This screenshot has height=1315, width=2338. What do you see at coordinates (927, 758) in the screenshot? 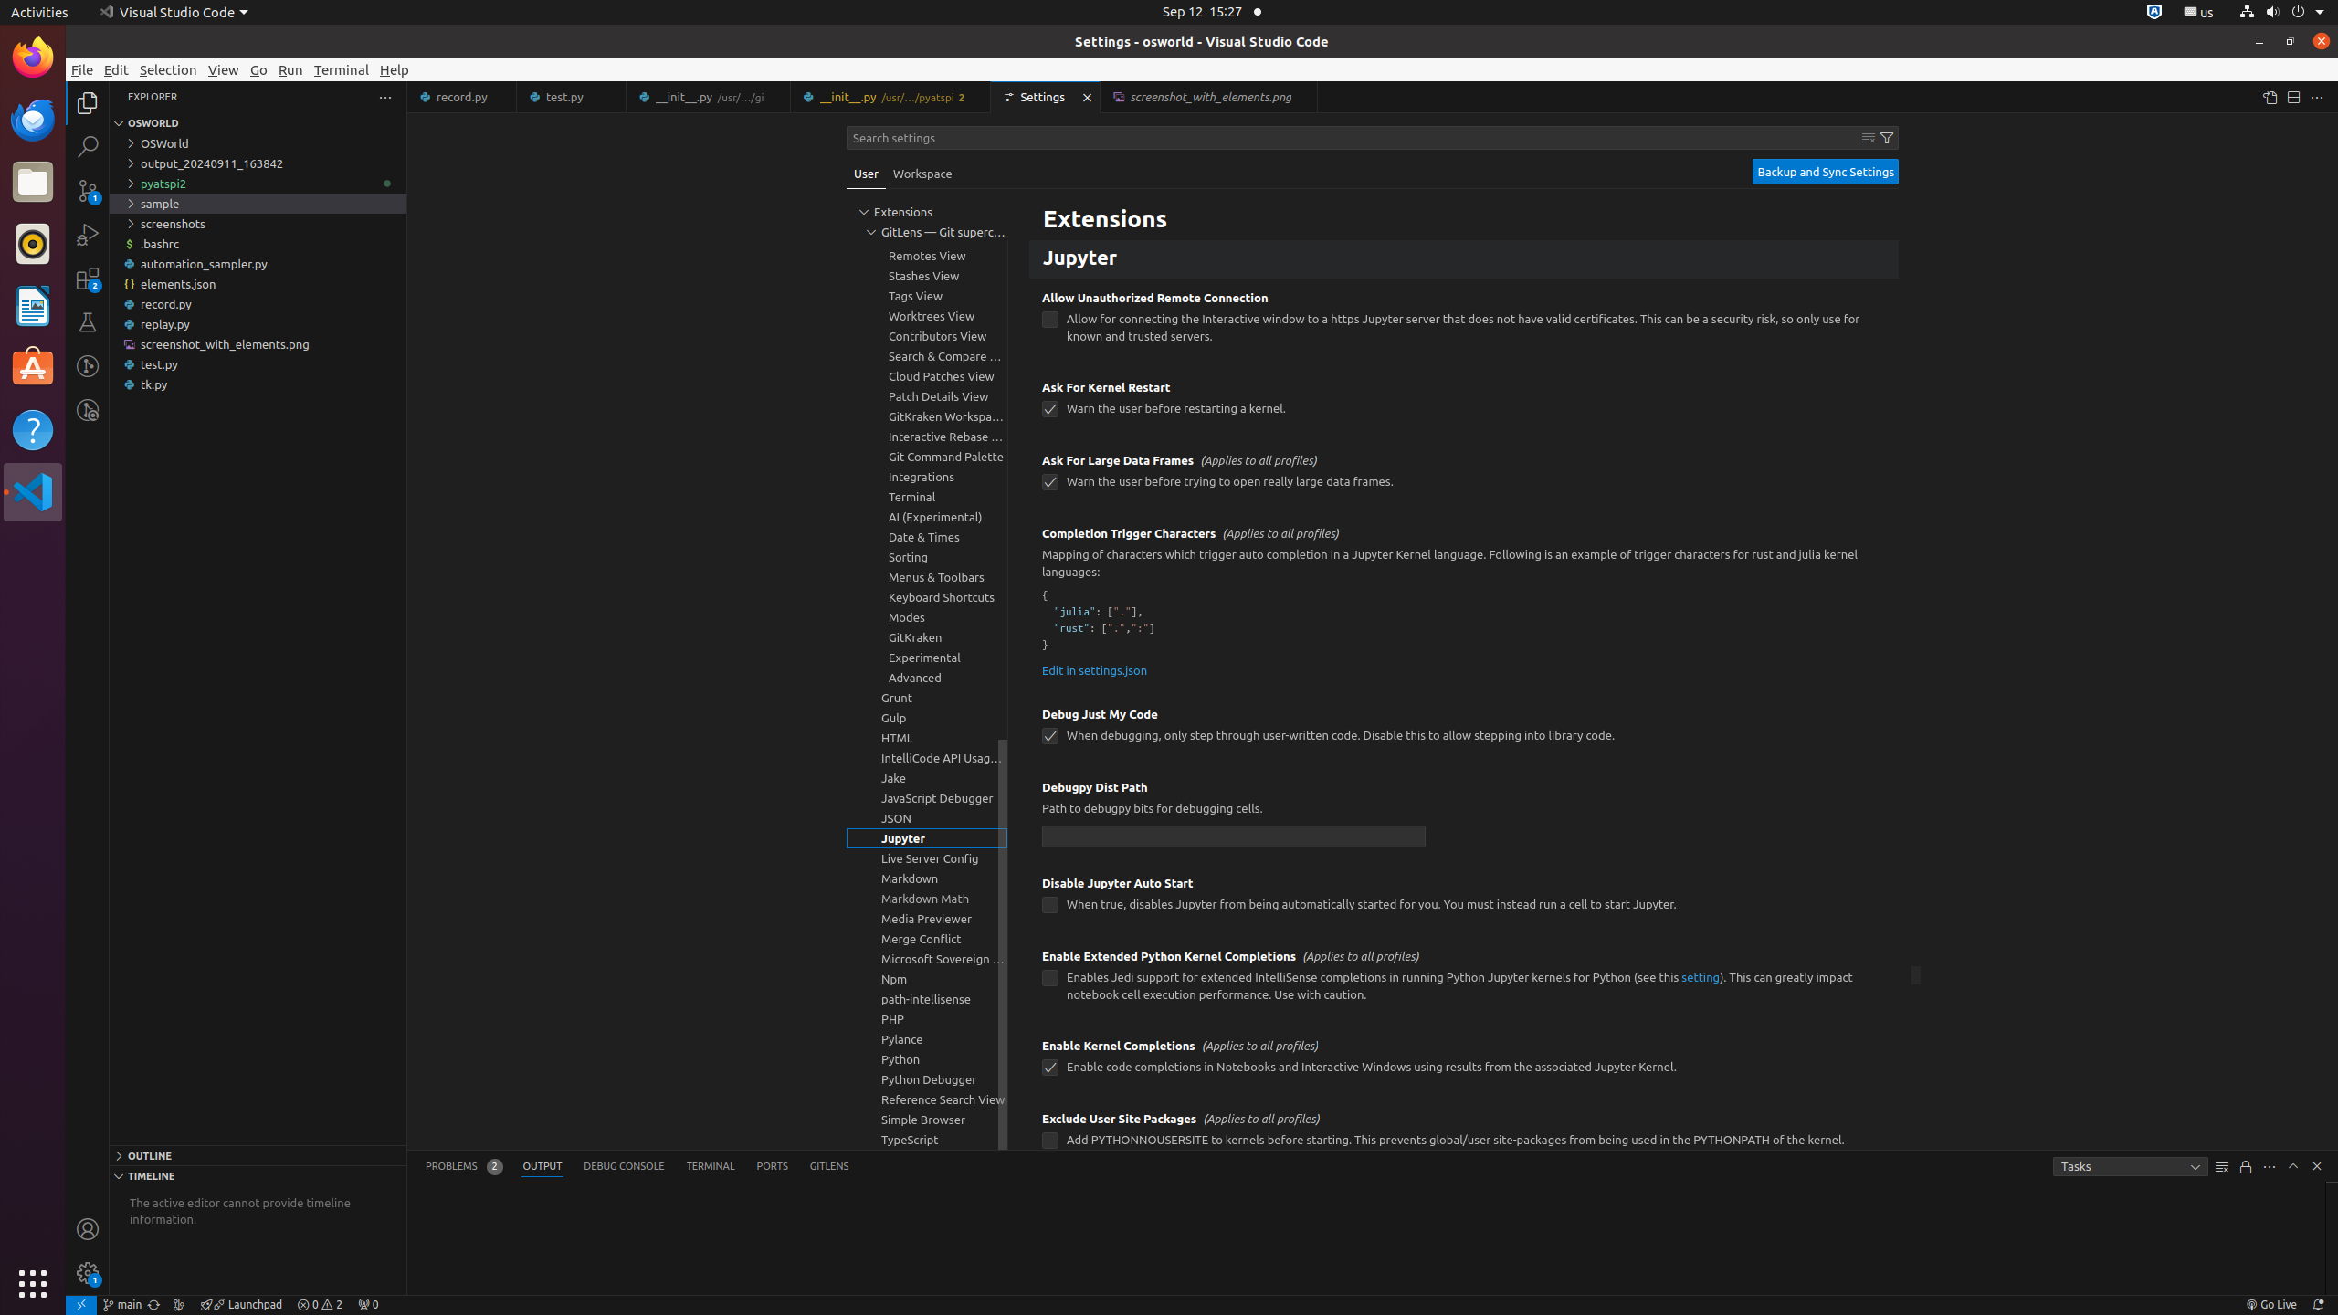
I see `IntelliCode API Usage Examples, group` at bounding box center [927, 758].